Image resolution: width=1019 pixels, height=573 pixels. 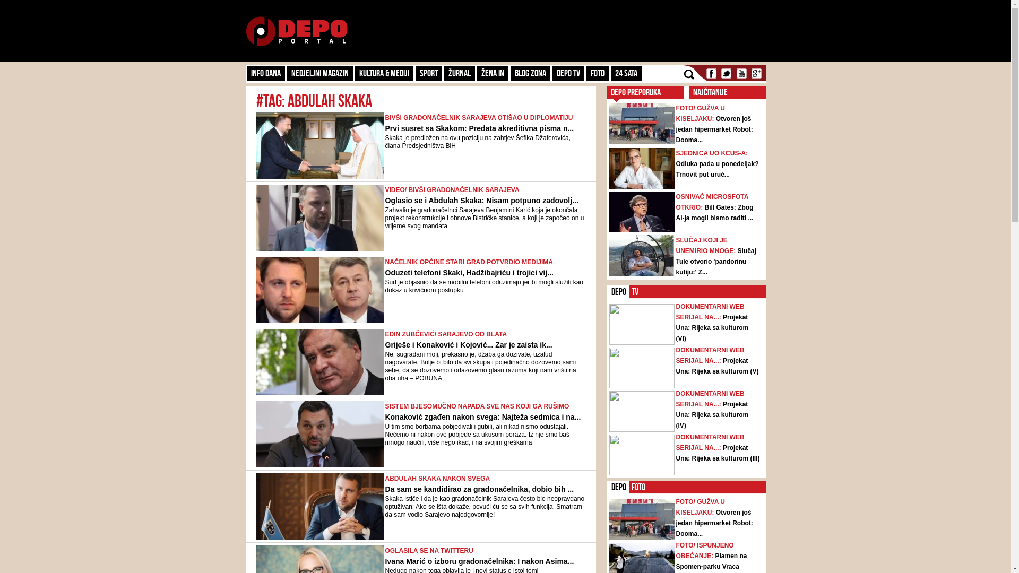 I want to click on Twitter, so click(x=726, y=73).